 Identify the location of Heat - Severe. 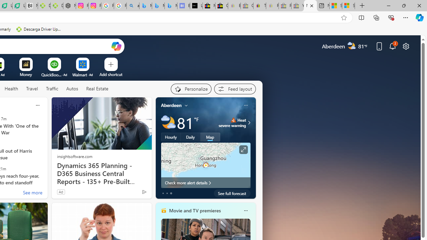
(233, 120).